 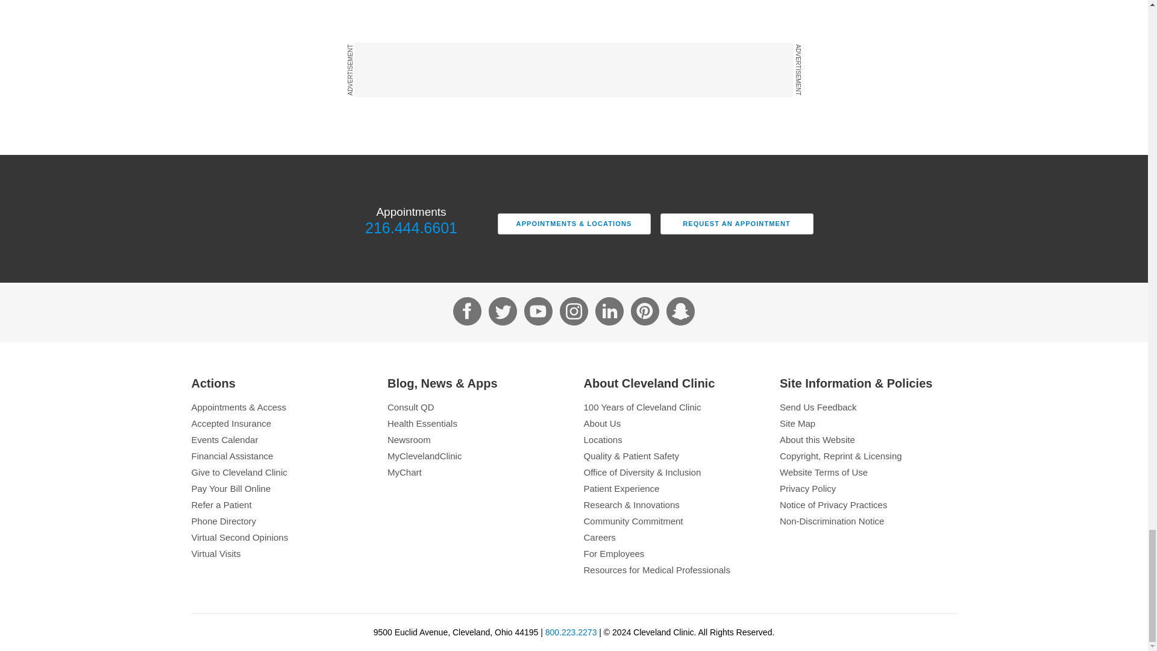 I want to click on Consult QD, so click(x=476, y=407).